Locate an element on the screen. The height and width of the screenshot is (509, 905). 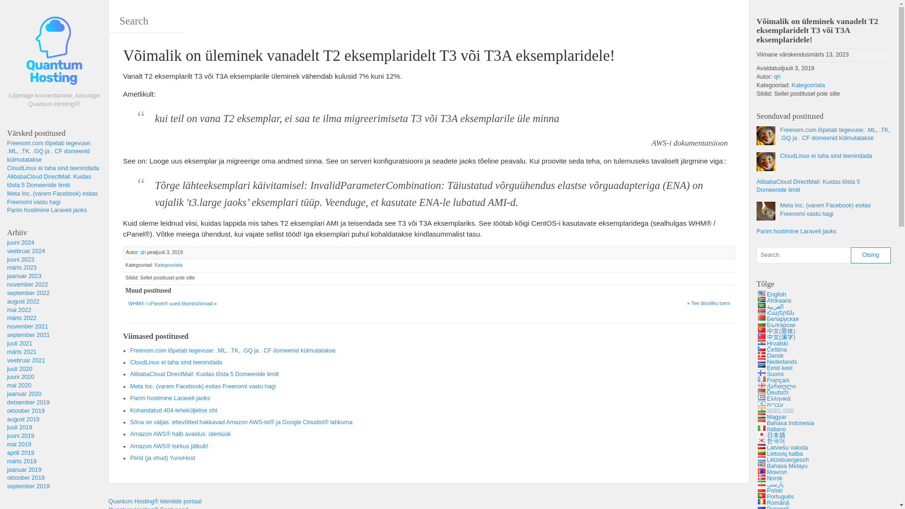
juuni 2024 is located at coordinates (21, 242).